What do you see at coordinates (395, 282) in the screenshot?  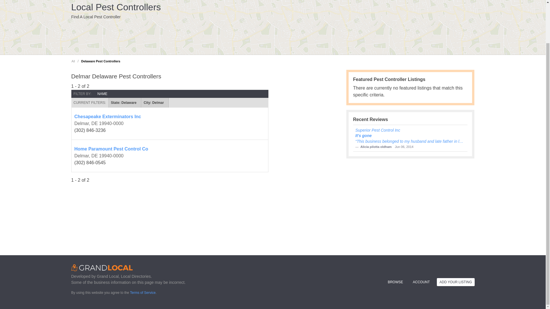 I see `BROWSE` at bounding box center [395, 282].